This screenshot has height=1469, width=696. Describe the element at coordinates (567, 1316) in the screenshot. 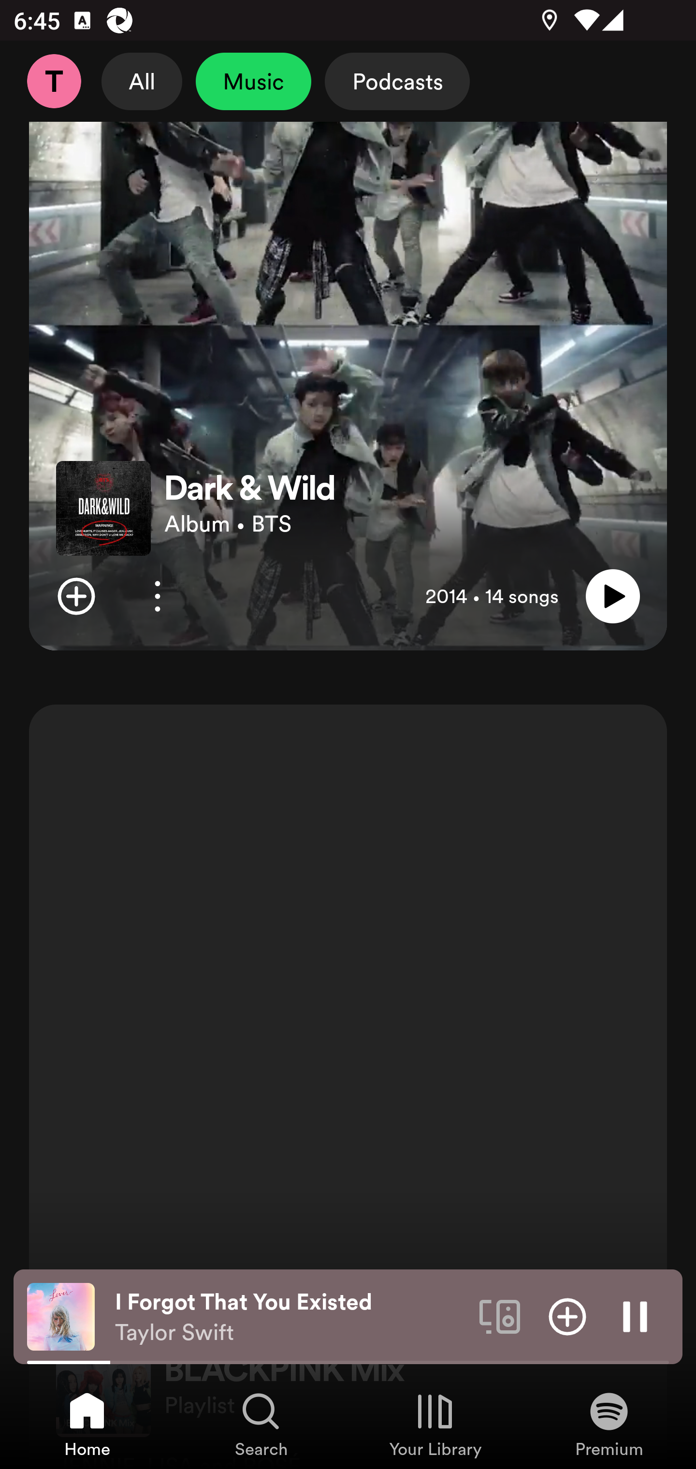

I see `Add item` at that location.